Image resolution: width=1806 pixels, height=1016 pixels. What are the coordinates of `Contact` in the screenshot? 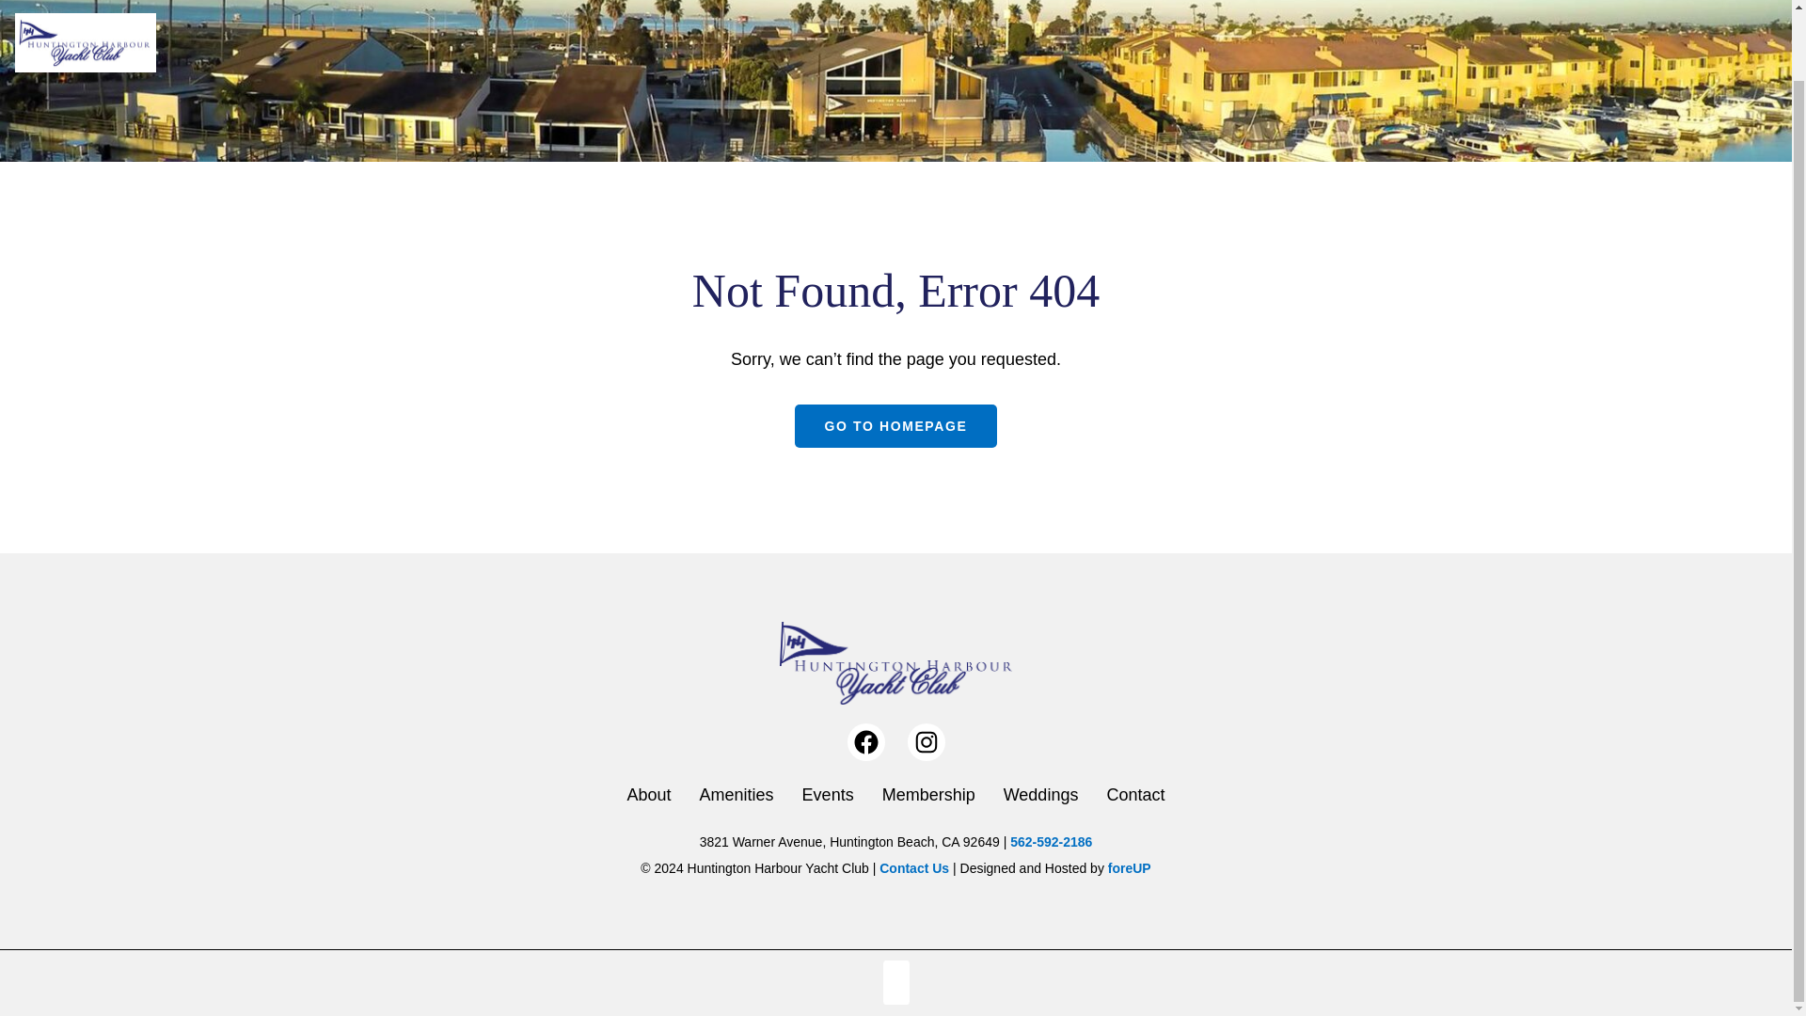 It's located at (1134, 794).